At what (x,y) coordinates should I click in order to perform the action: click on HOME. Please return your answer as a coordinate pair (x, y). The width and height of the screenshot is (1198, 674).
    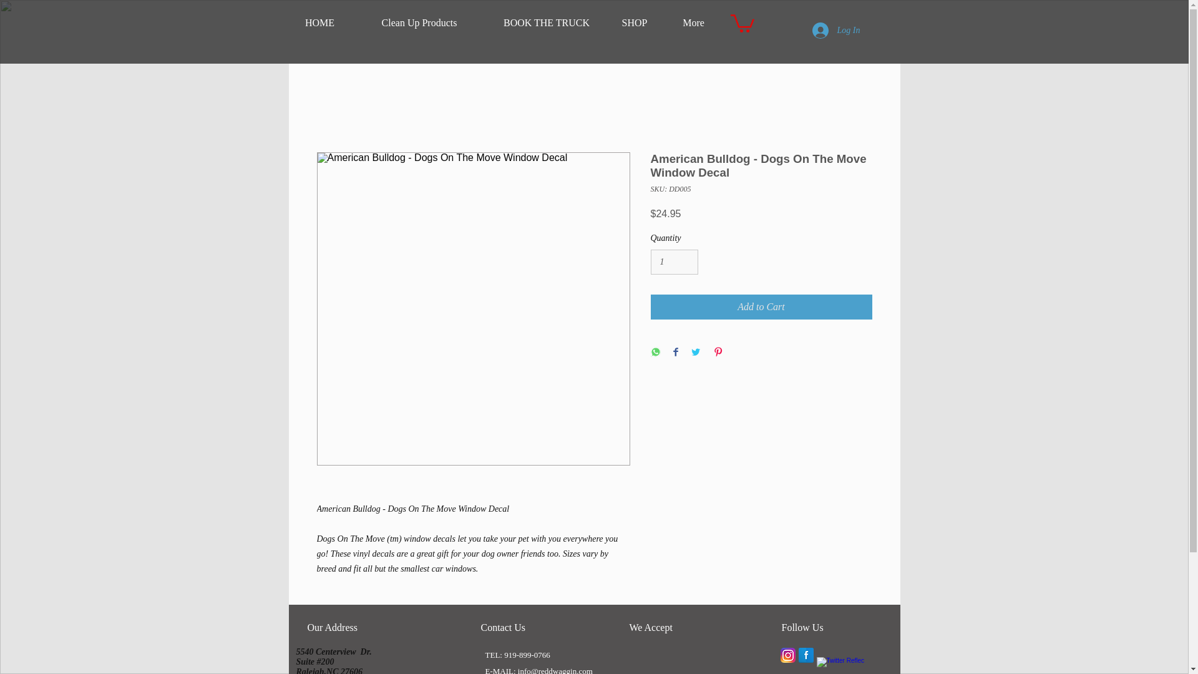
    Looking at the image, I should click on (319, 23).